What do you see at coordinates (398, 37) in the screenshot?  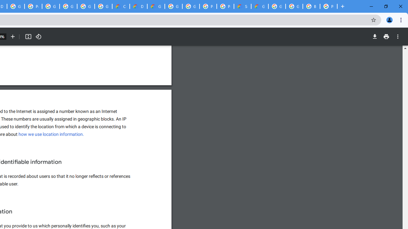 I see `More actions` at bounding box center [398, 37].